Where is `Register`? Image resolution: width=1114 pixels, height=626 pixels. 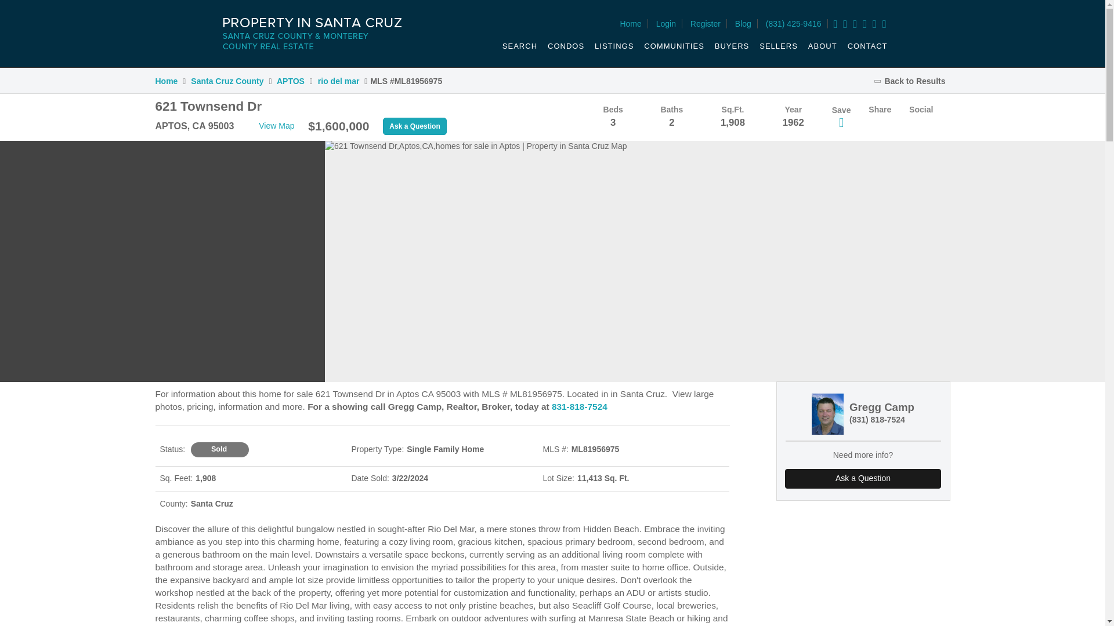
Register is located at coordinates (706, 23).